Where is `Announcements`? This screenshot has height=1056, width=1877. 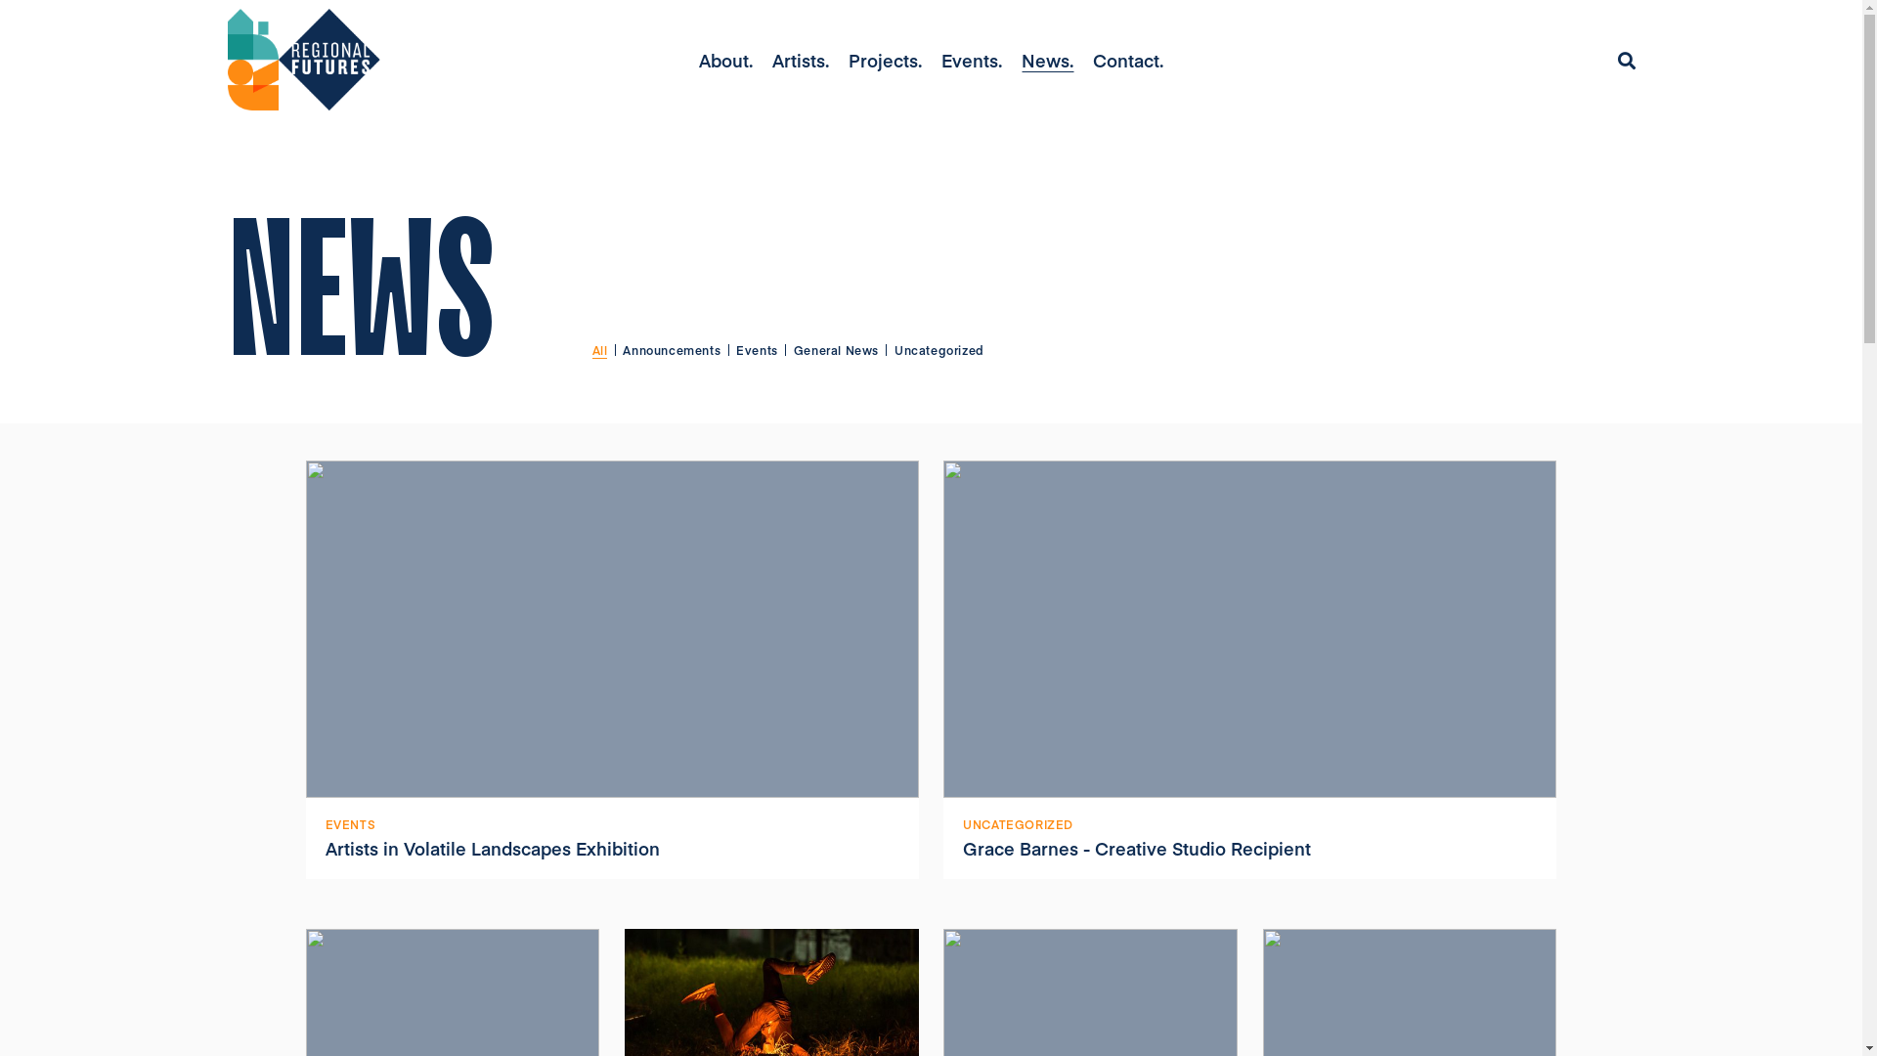 Announcements is located at coordinates (672, 350).